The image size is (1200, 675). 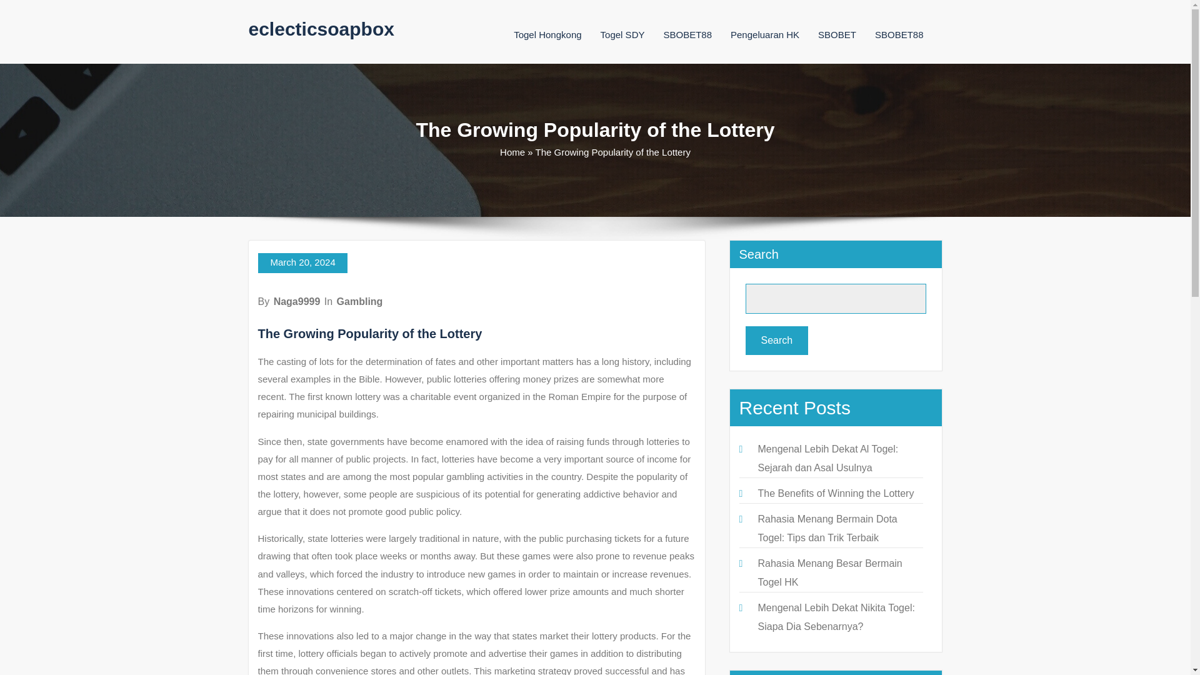 I want to click on Mengenal Lebih Dekat Nikita Togel: Siapa Dia Sebenarnya?, so click(x=836, y=617).